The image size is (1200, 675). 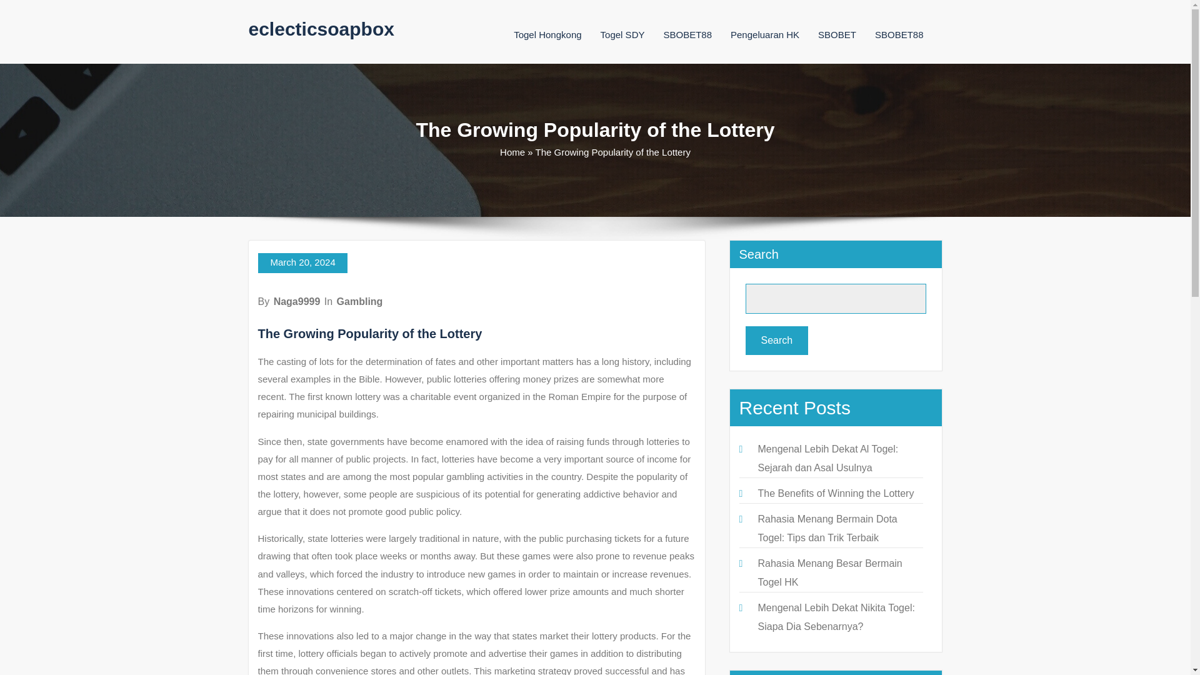 I want to click on Mengenal Lebih Dekat Nikita Togel: Siapa Dia Sebenarnya?, so click(x=836, y=617).